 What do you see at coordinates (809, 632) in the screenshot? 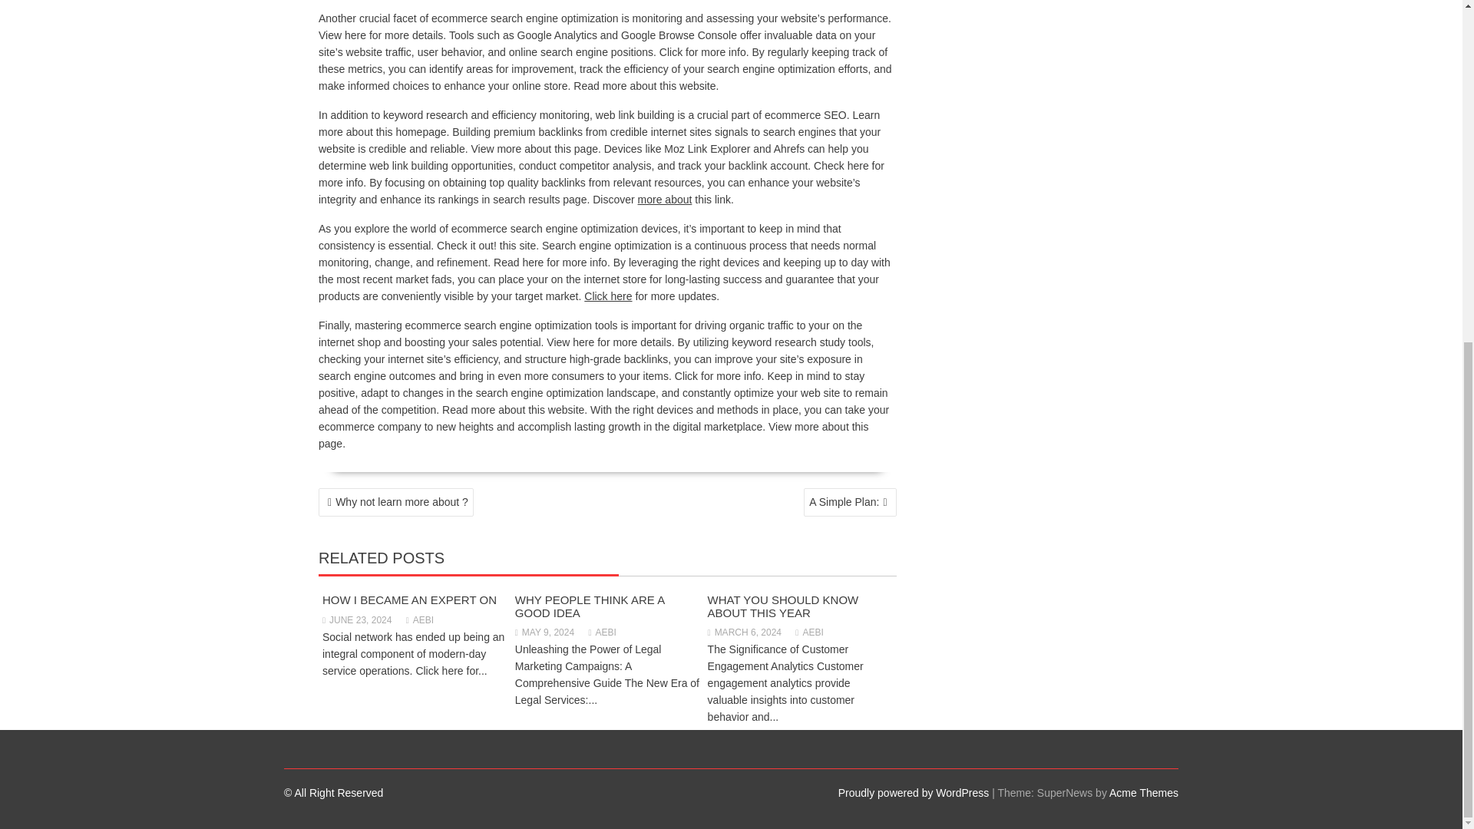
I see `AEBI` at bounding box center [809, 632].